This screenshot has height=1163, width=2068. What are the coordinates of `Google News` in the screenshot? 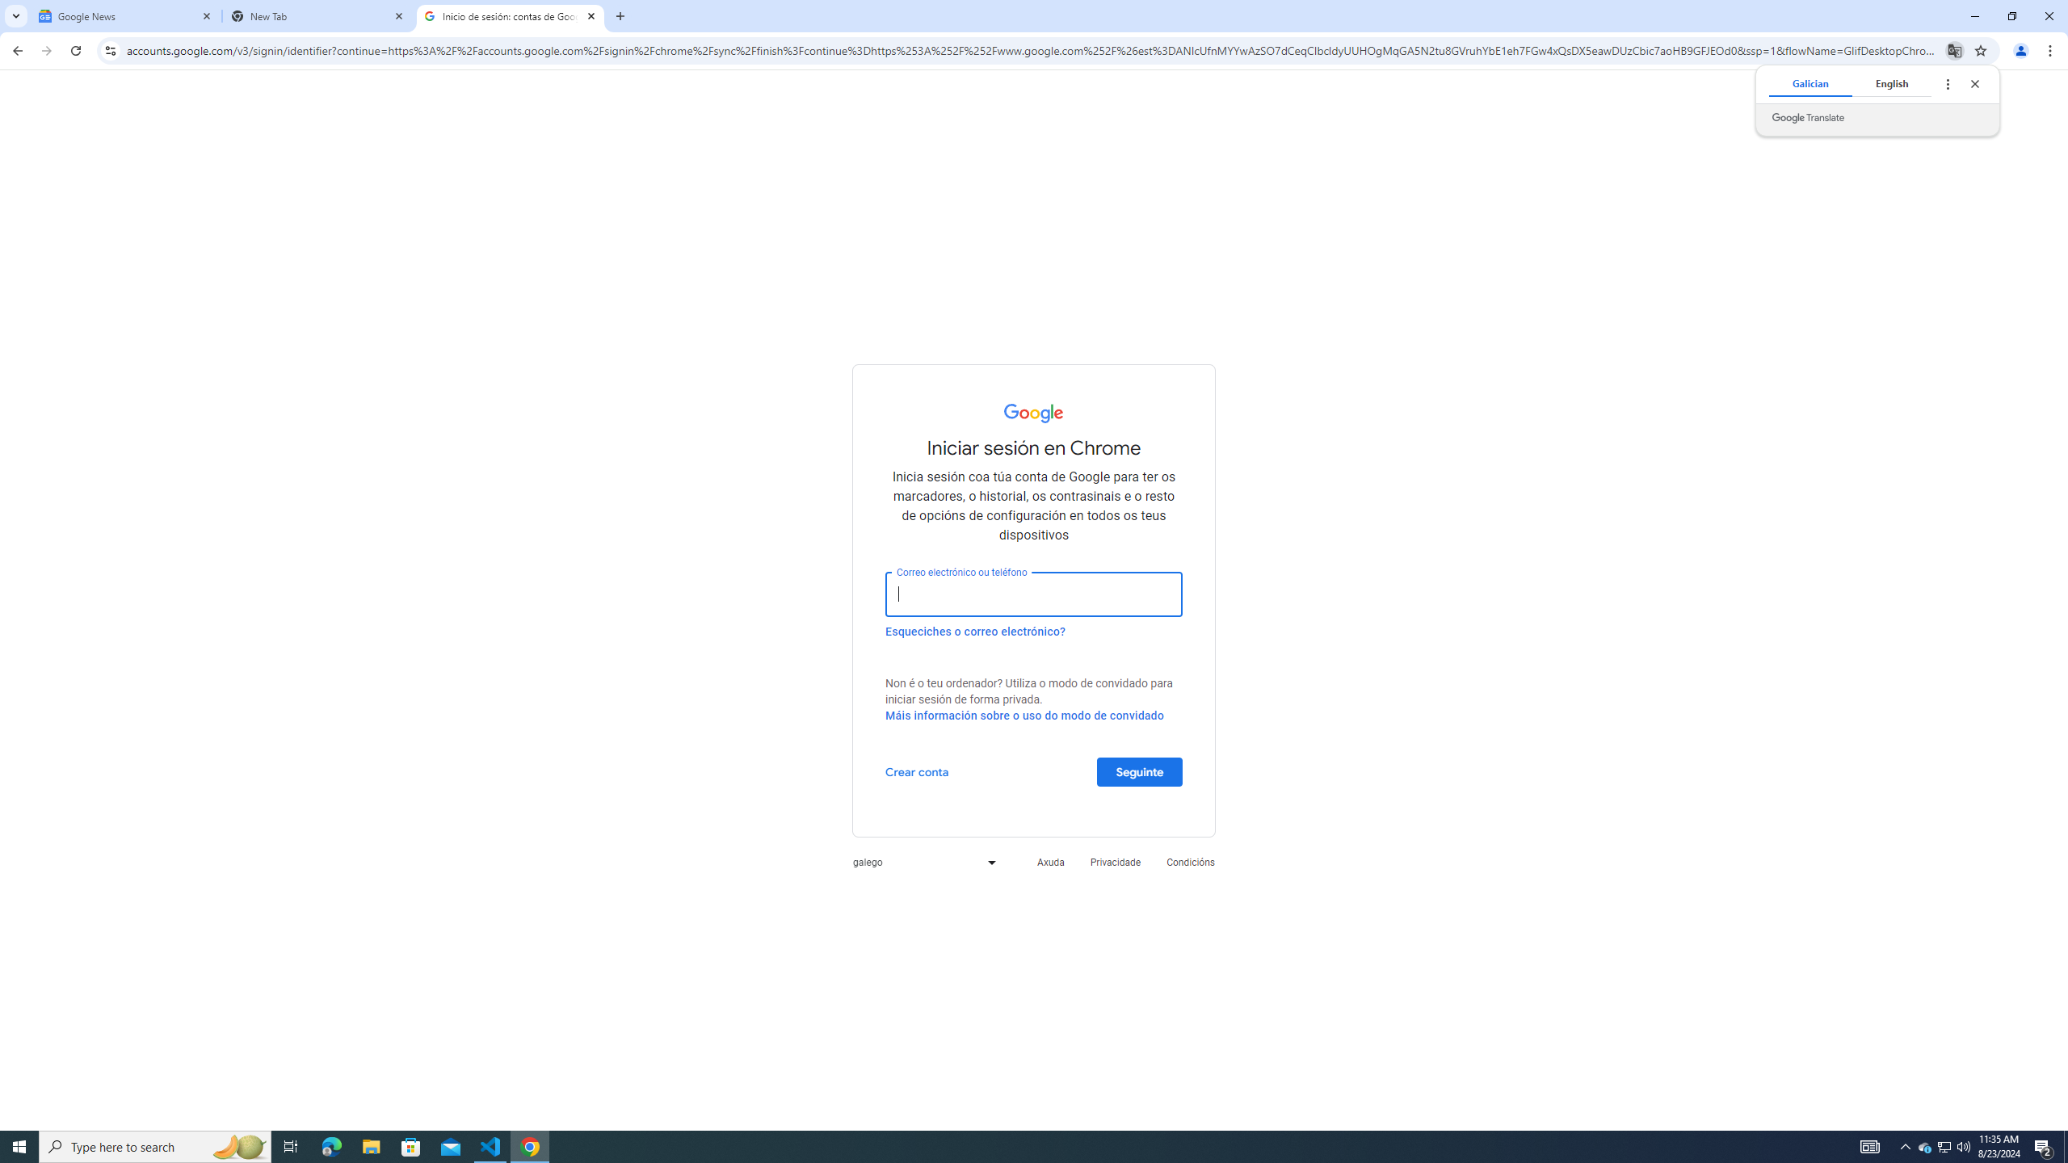 It's located at (126, 16).